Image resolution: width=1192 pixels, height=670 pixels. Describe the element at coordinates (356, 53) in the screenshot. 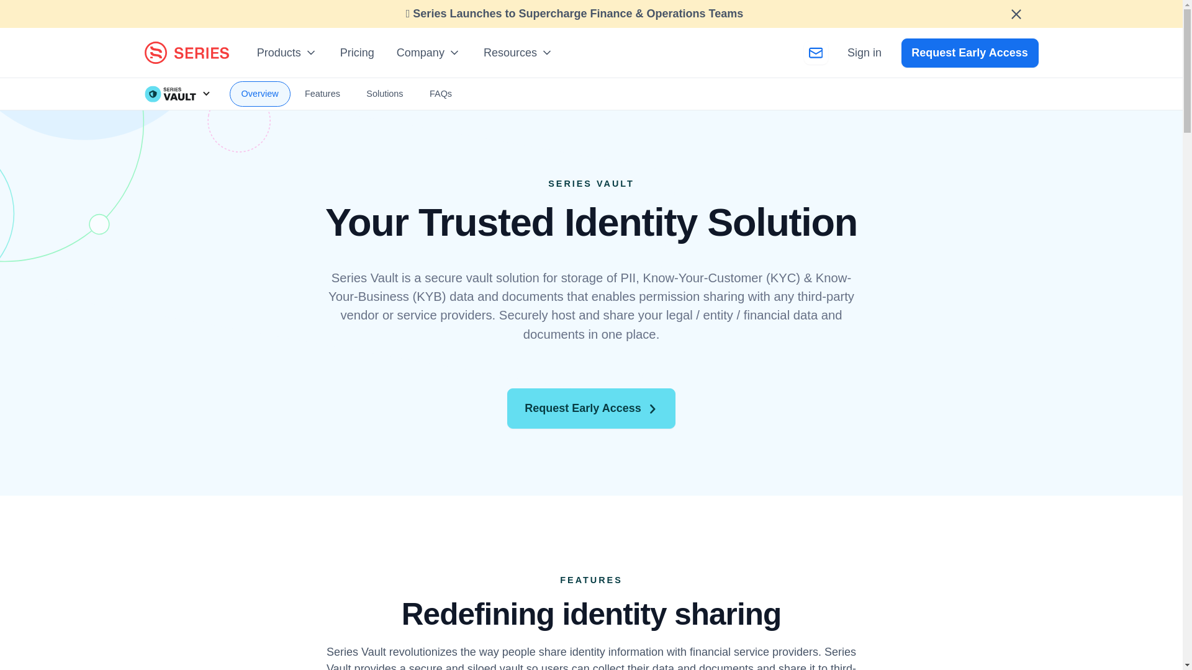

I see `Pricing` at that location.